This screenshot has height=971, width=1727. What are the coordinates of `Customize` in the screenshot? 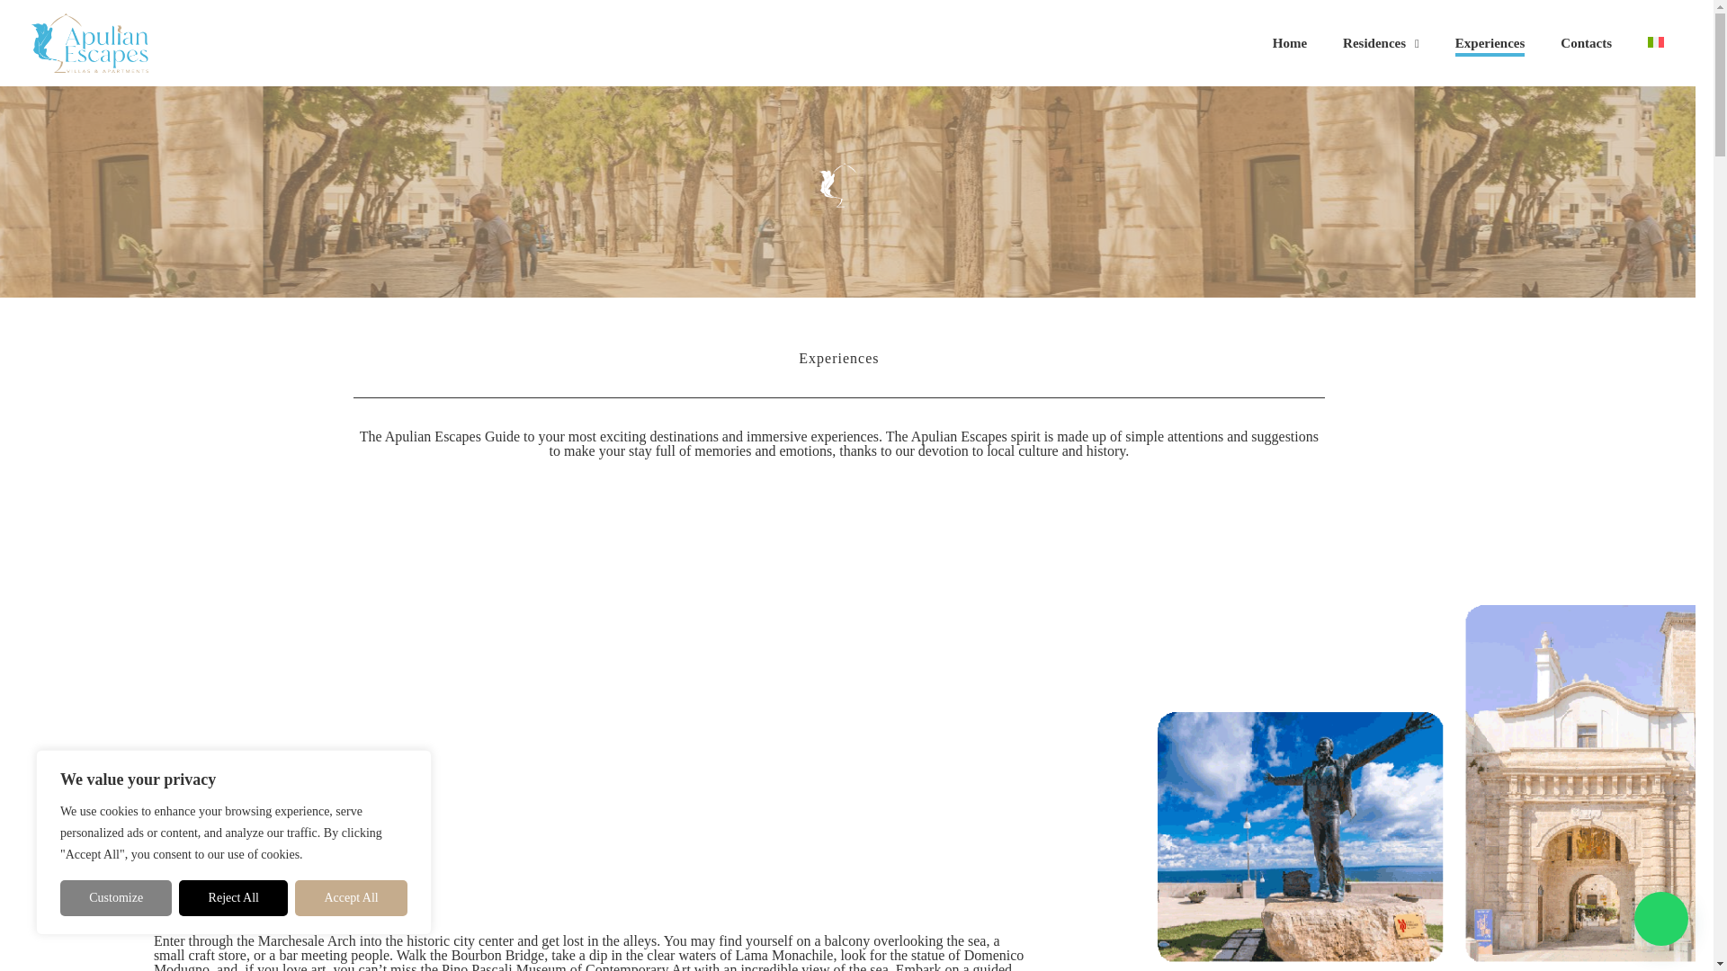 It's located at (115, 897).